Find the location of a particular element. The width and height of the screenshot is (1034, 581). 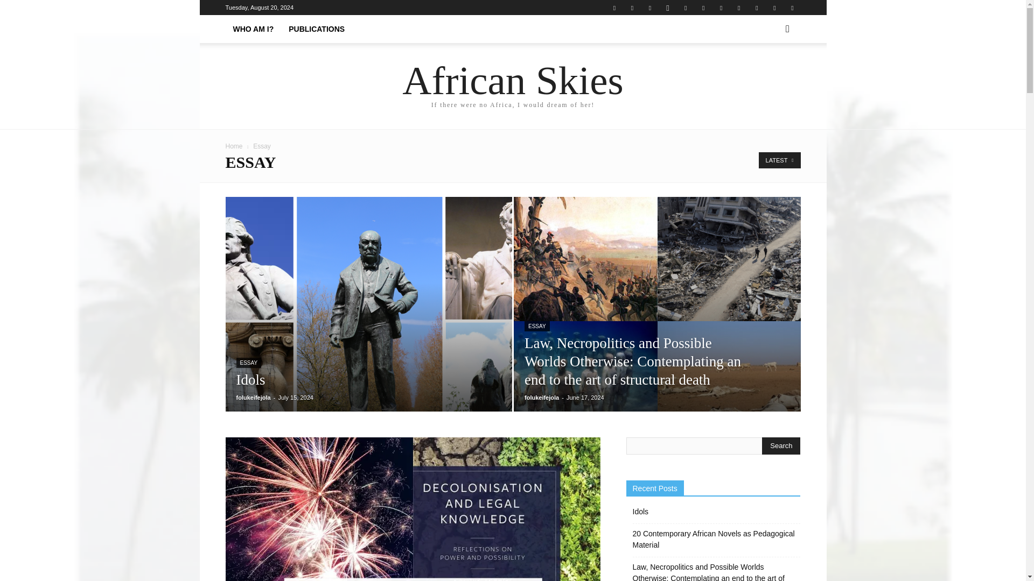

PUBLICATIONS is located at coordinates (317, 29).